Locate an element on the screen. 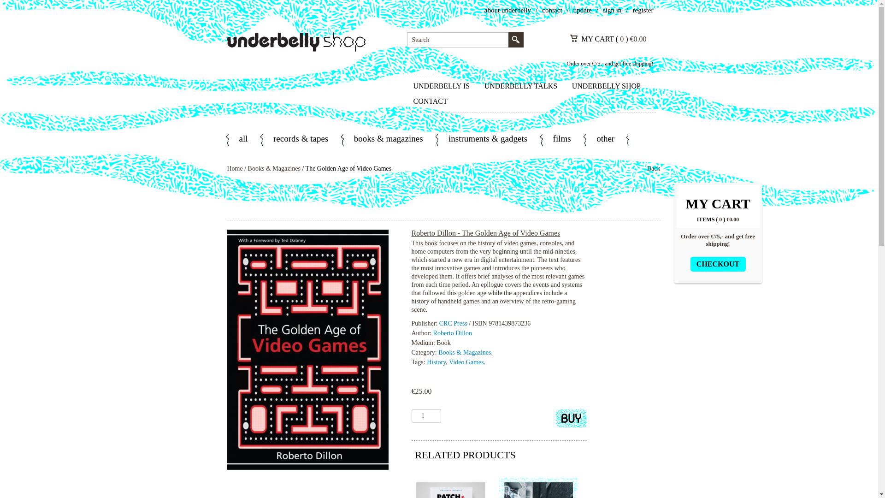 This screenshot has height=498, width=885. Roberto Dillon is located at coordinates (453, 333).